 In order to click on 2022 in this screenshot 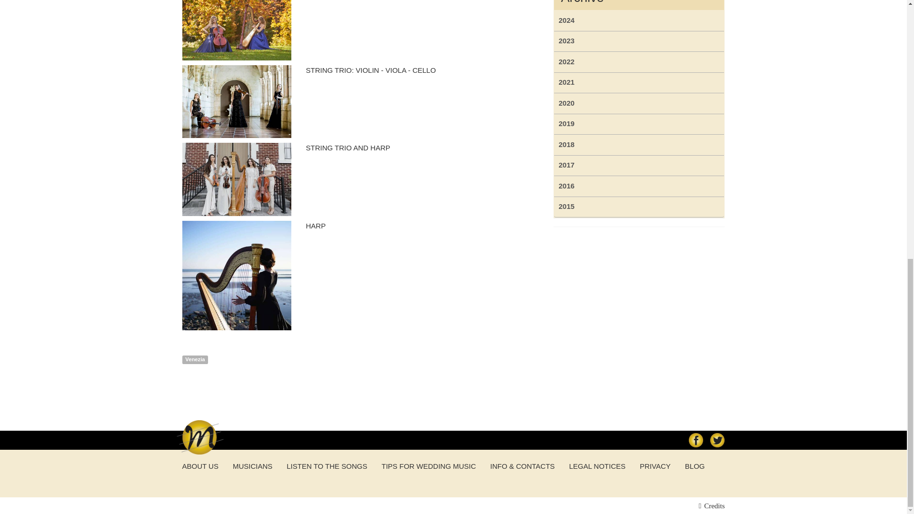, I will do `click(639, 62)`.